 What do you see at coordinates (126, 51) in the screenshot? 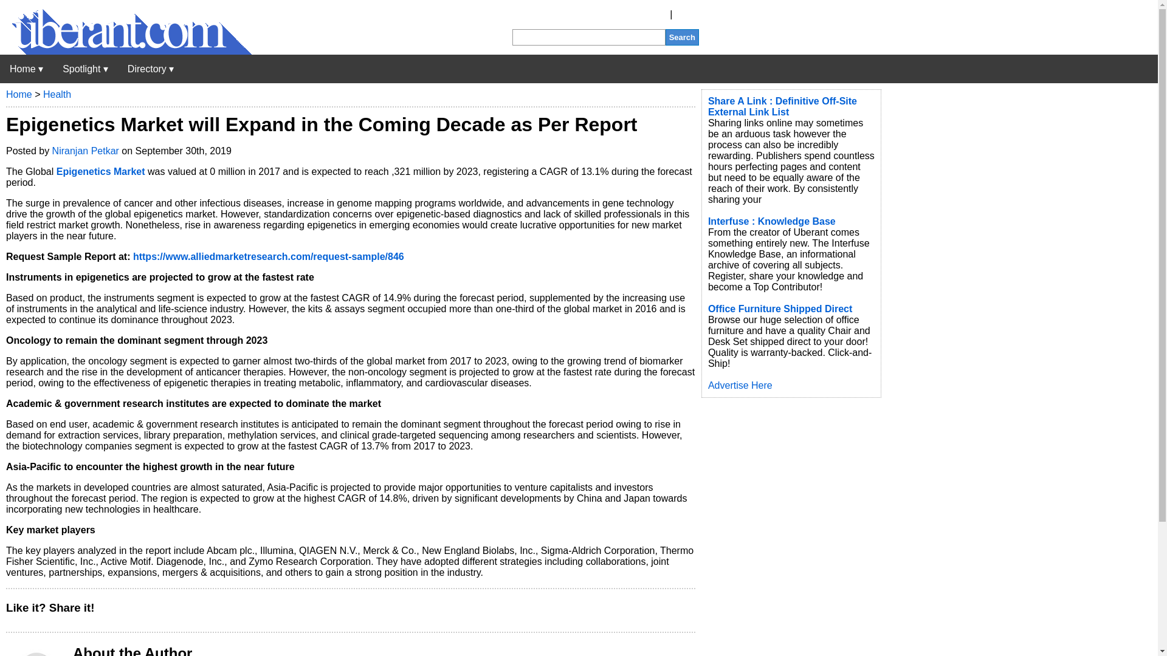
I see `Uberant` at bounding box center [126, 51].